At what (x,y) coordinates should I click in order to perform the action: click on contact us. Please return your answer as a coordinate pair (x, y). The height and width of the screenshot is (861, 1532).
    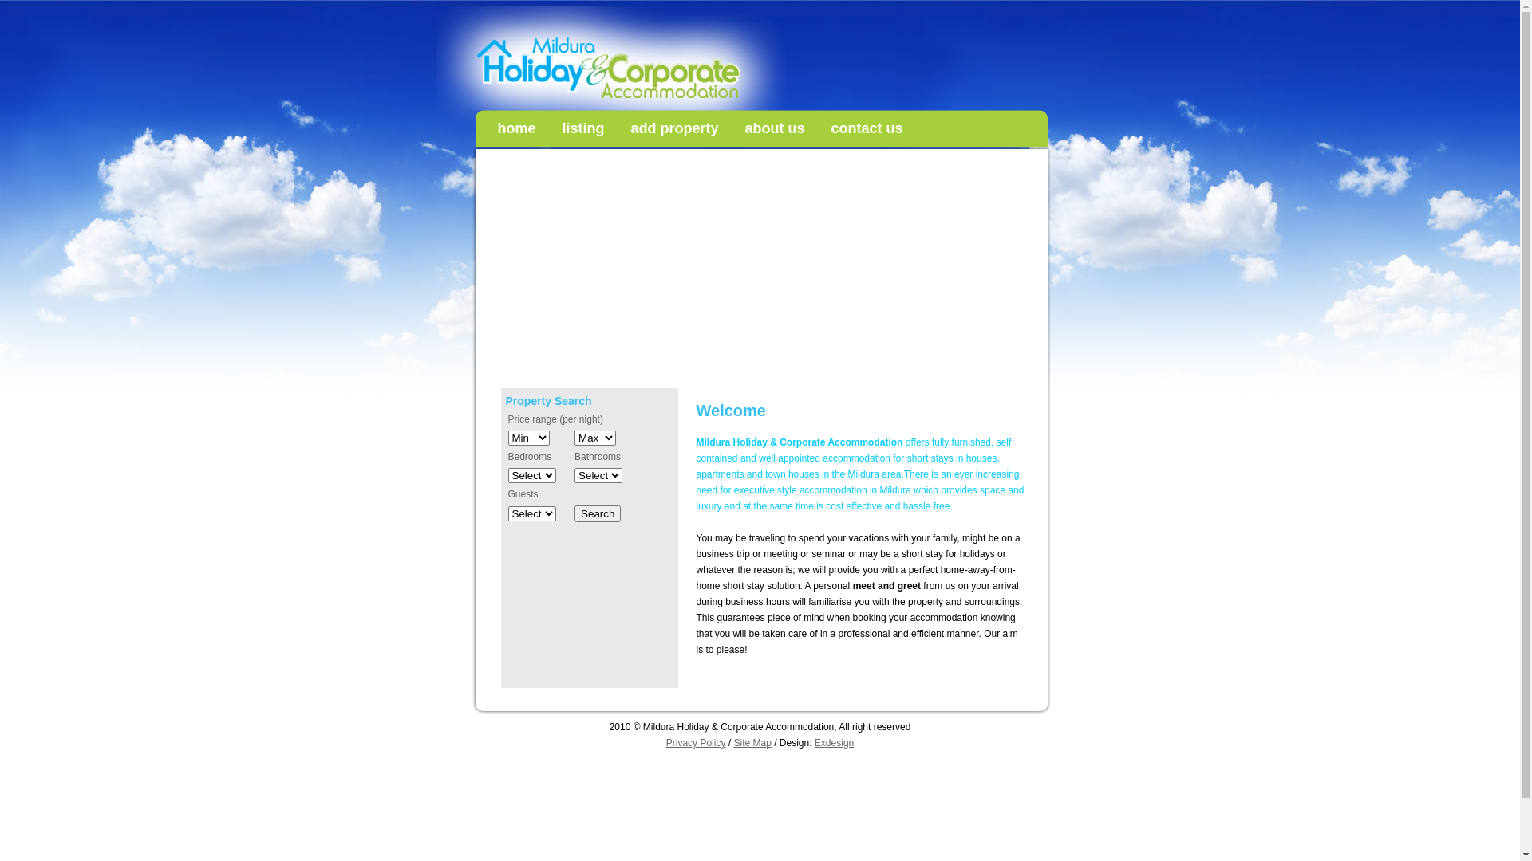
    Looking at the image, I should click on (867, 128).